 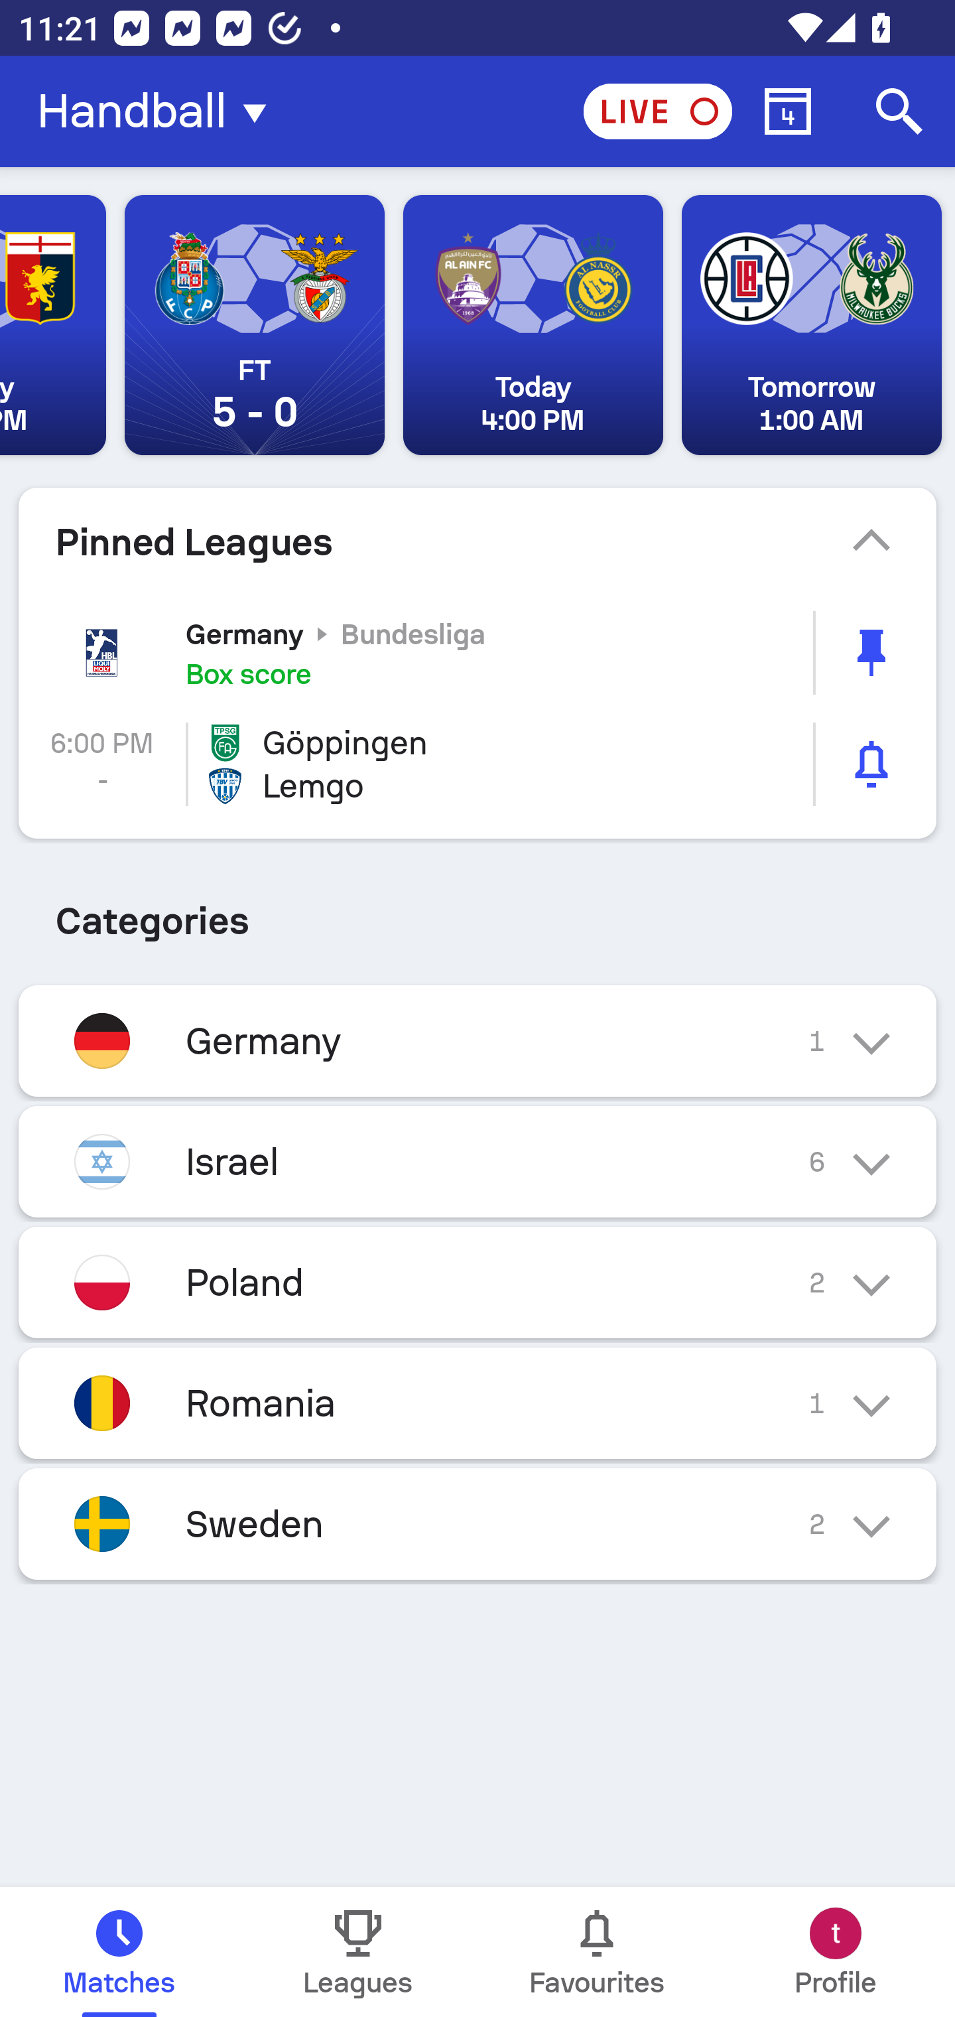 What do you see at coordinates (477, 542) in the screenshot?
I see `Pinned Leagues` at bounding box center [477, 542].